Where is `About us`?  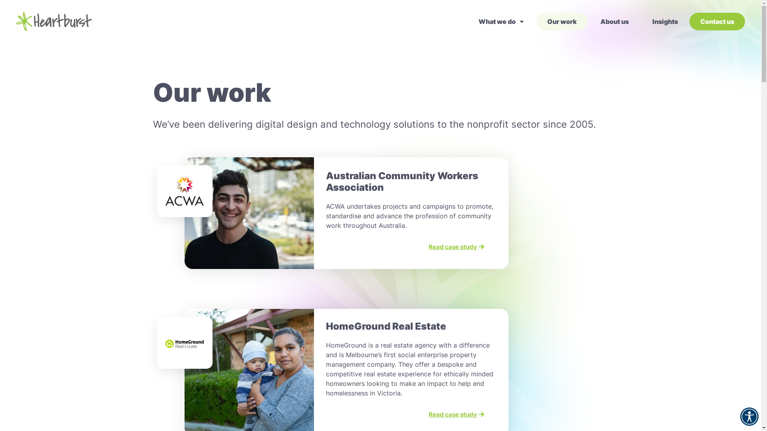
About us is located at coordinates (614, 22).